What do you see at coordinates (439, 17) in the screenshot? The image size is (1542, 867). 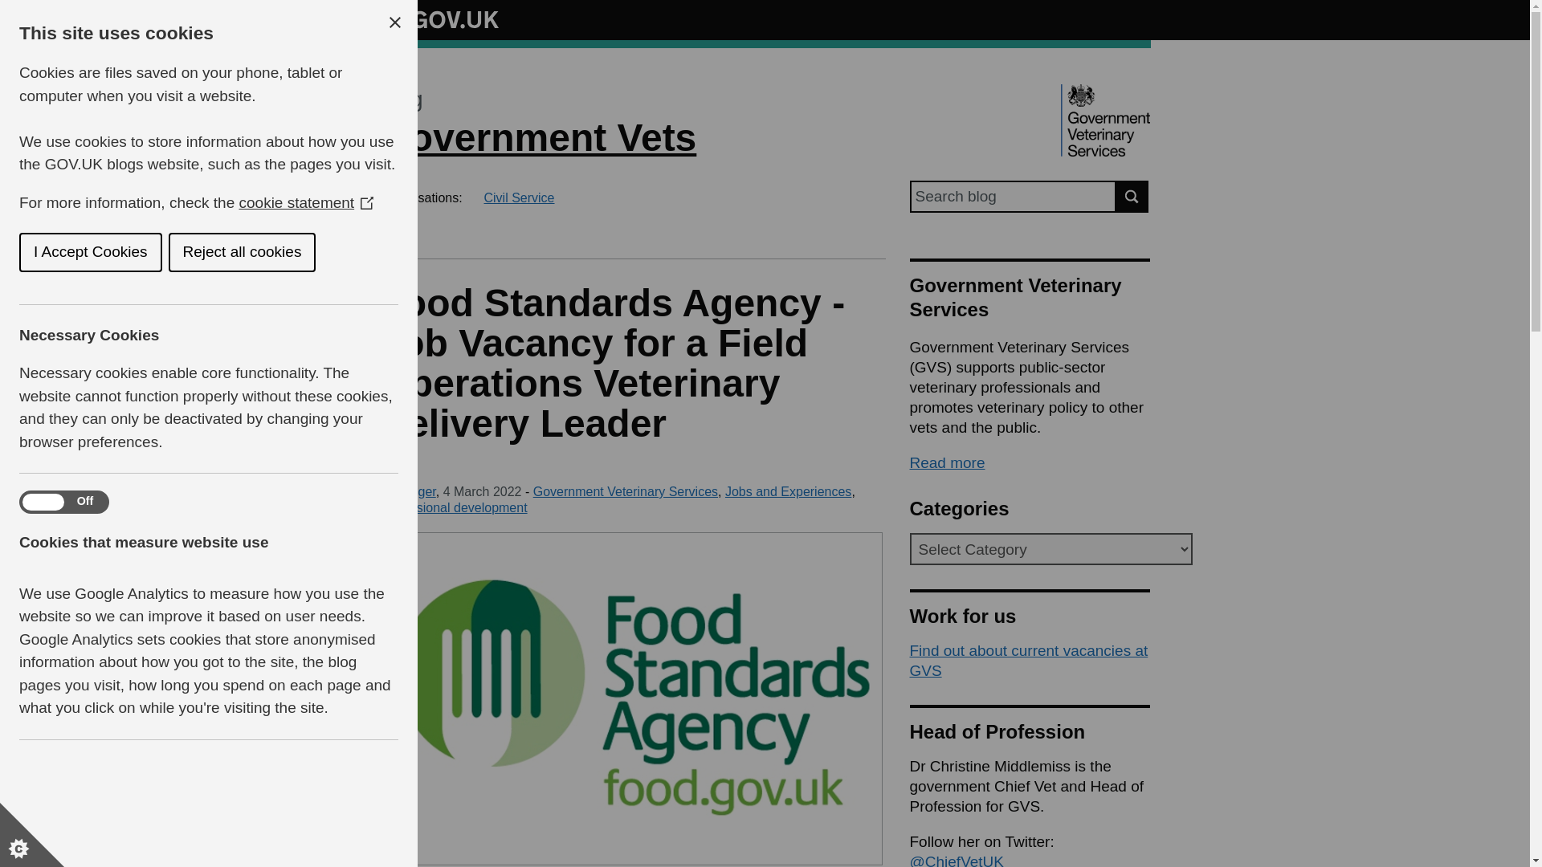 I see `GOV.UK` at bounding box center [439, 17].